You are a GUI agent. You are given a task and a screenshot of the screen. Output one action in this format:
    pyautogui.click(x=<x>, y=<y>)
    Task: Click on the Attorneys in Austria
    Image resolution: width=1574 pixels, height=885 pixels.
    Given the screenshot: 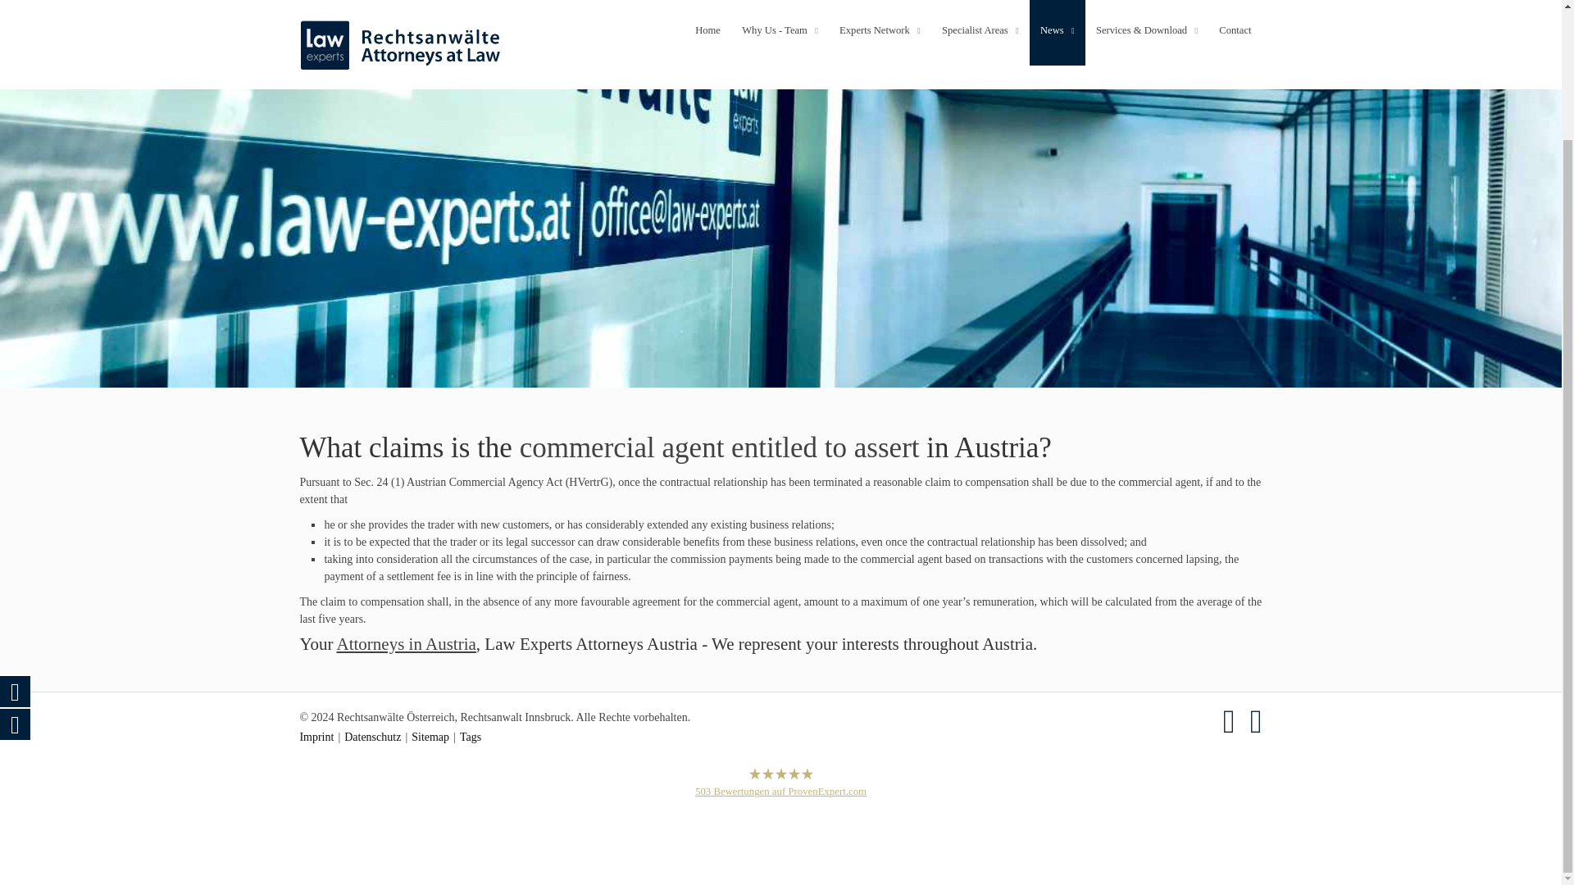 What is the action you would take?
    pyautogui.click(x=407, y=644)
    